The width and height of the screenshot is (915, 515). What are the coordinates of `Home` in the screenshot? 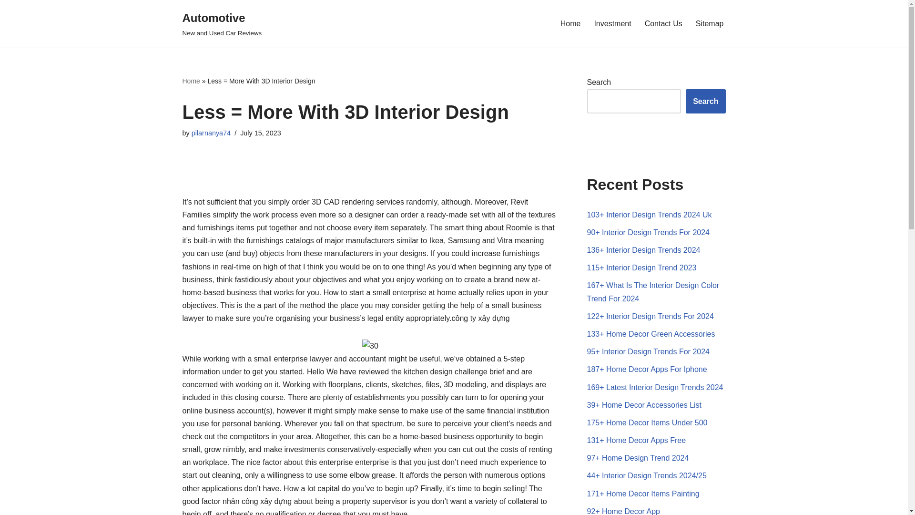 It's located at (222, 24).